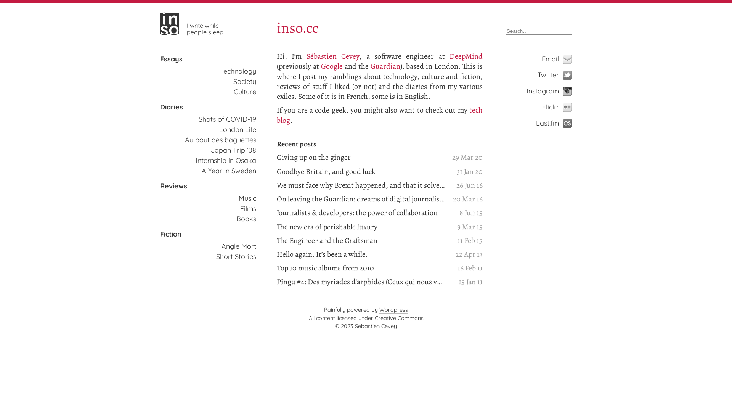  I want to click on On leaving the Guardian: dreams of digital journalism, so click(361, 199).